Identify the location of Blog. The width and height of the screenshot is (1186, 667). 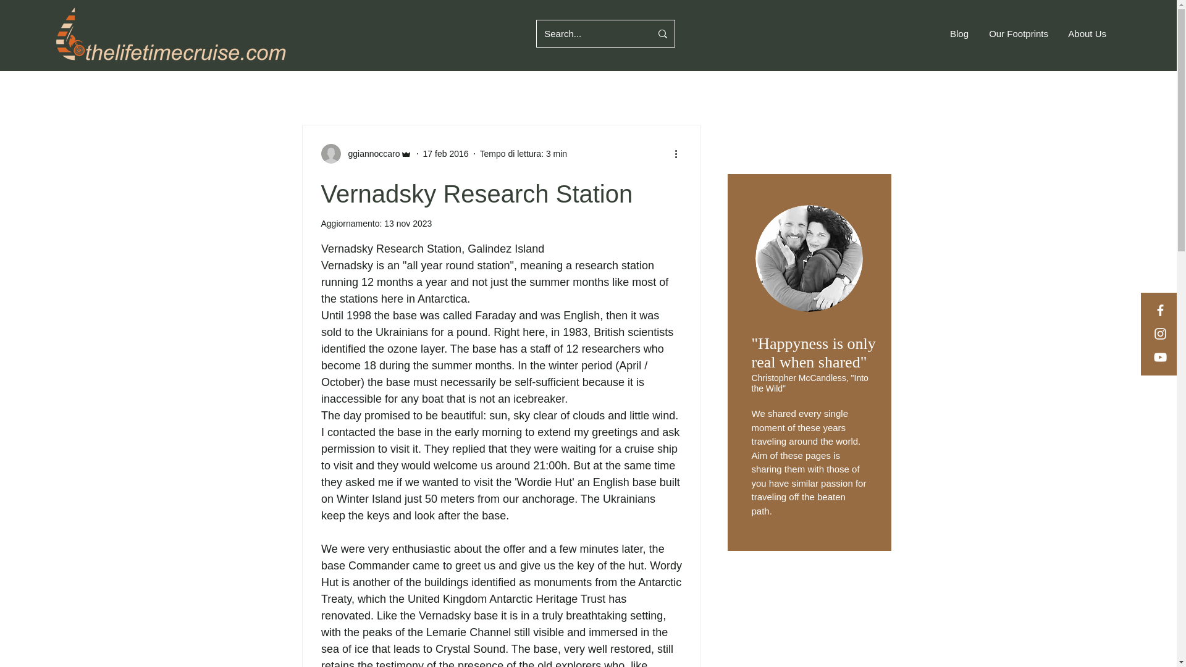
(958, 33).